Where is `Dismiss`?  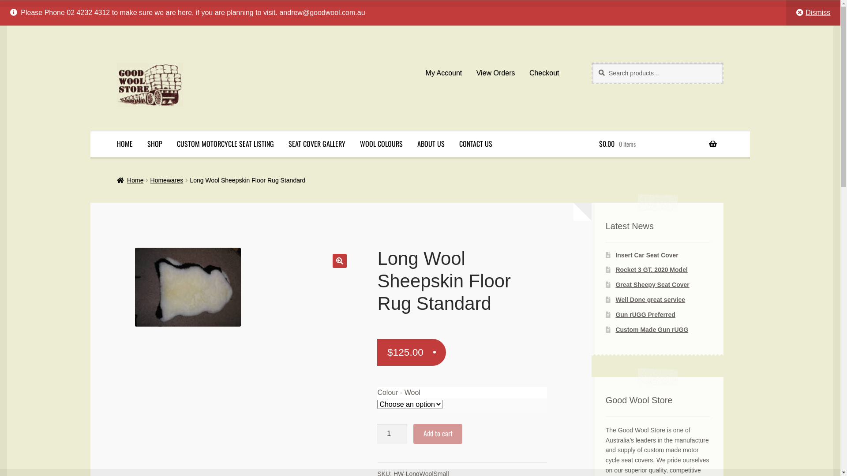 Dismiss is located at coordinates (813, 13).